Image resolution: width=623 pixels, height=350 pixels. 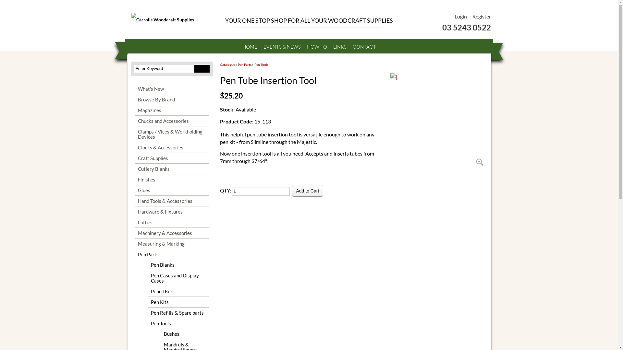 What do you see at coordinates (178, 291) in the screenshot?
I see `Pencil Kits` at bounding box center [178, 291].